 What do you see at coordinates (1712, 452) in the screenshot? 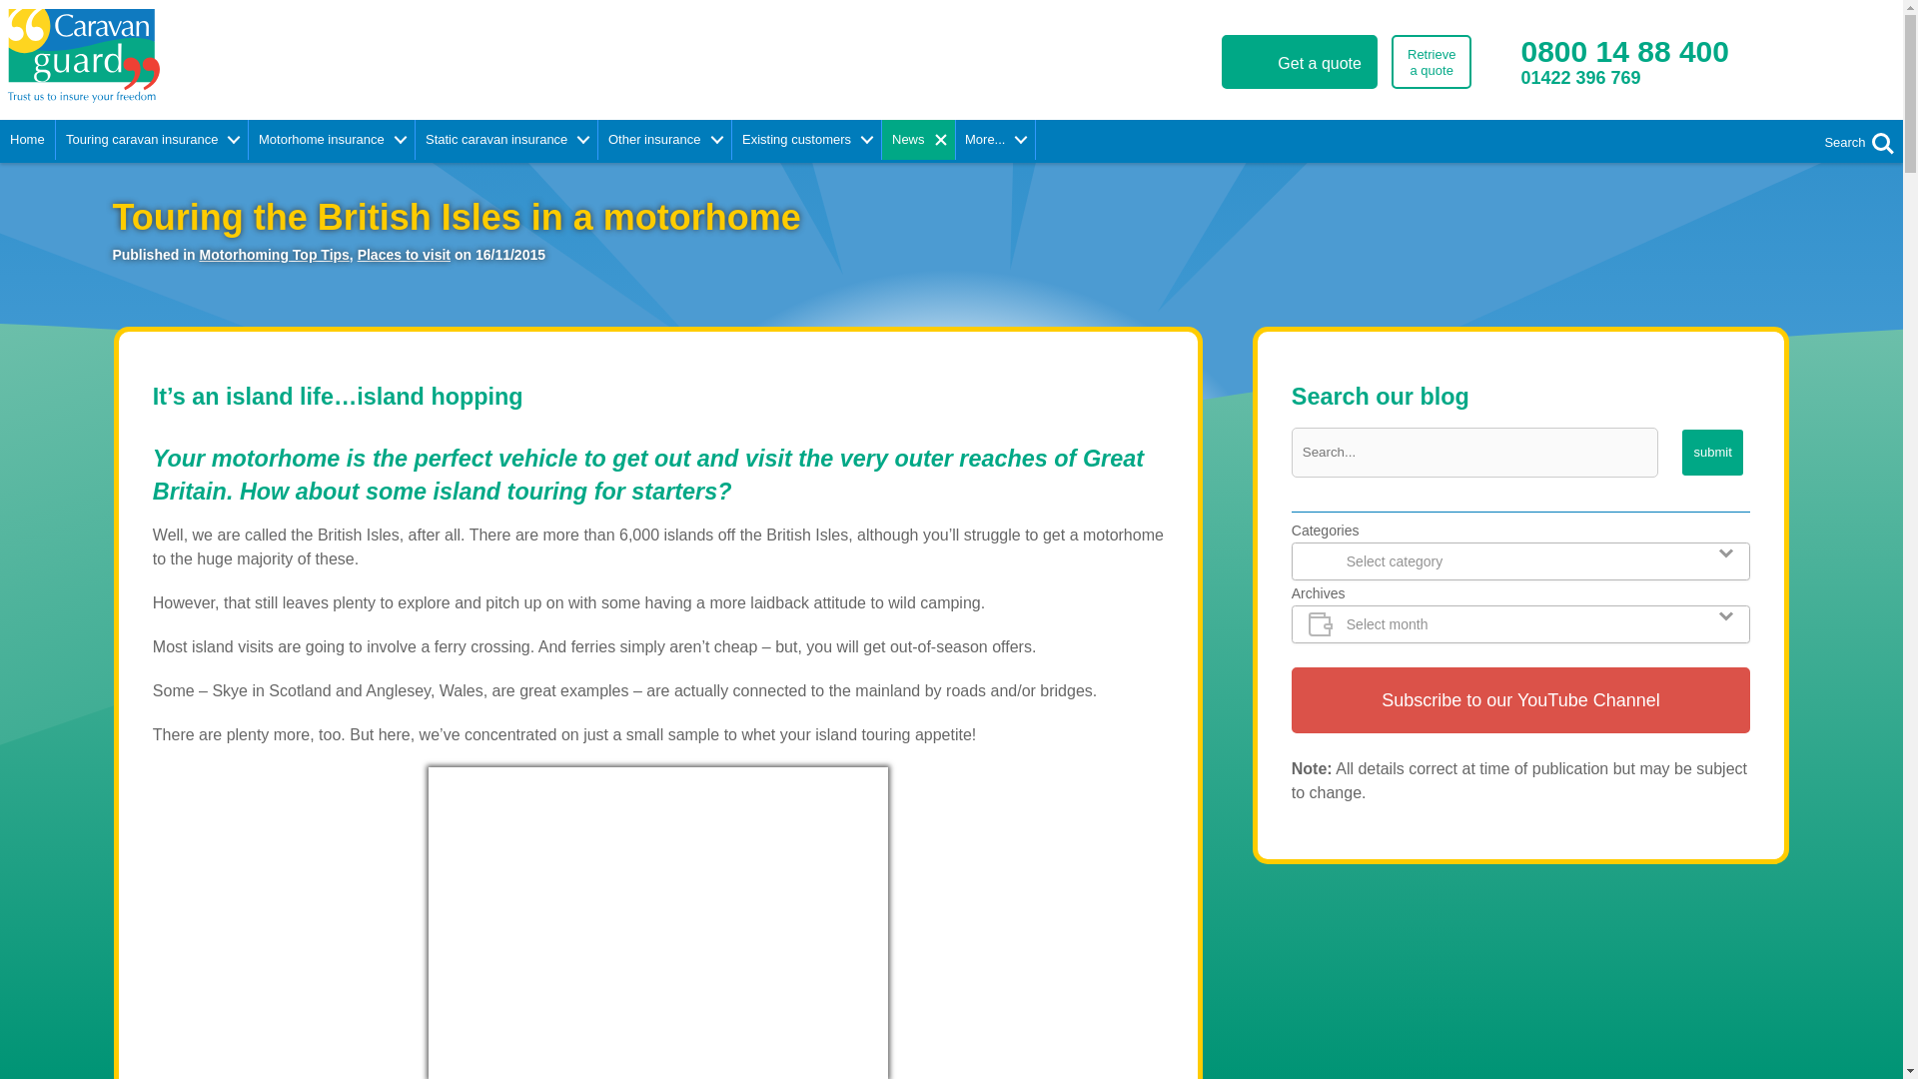
I see `Touring caravan insurance` at bounding box center [1712, 452].